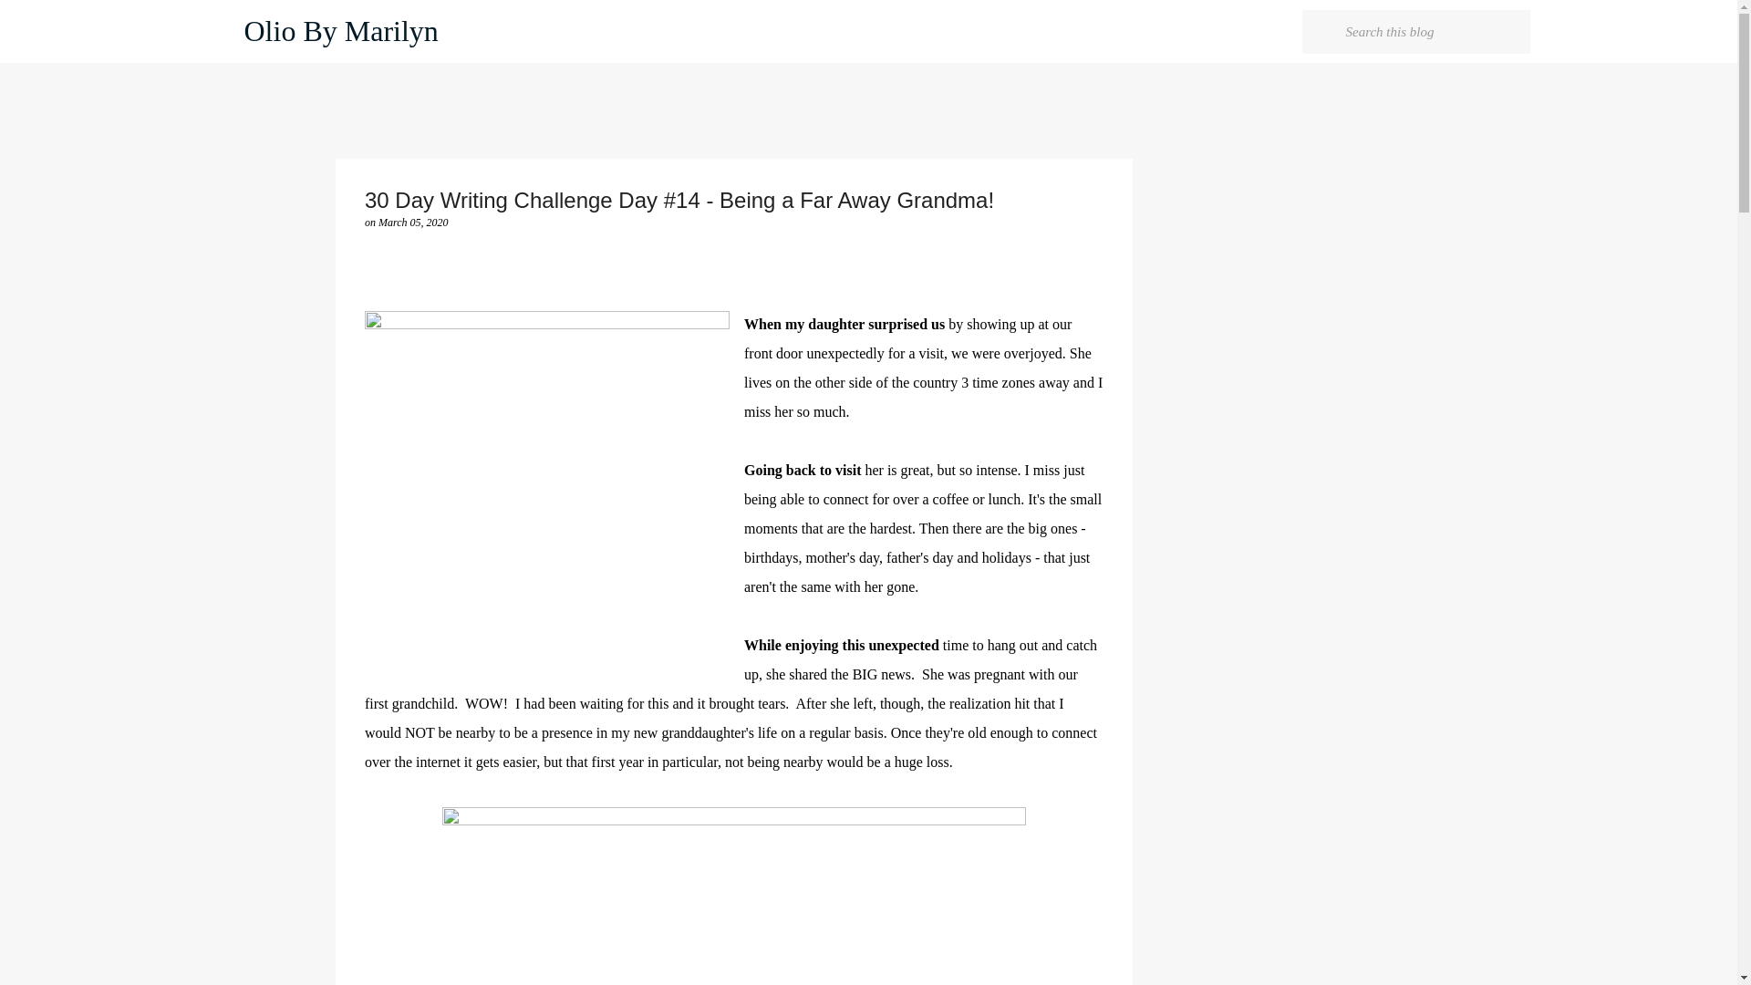  Describe the element at coordinates (412, 222) in the screenshot. I see `permanent link` at that location.